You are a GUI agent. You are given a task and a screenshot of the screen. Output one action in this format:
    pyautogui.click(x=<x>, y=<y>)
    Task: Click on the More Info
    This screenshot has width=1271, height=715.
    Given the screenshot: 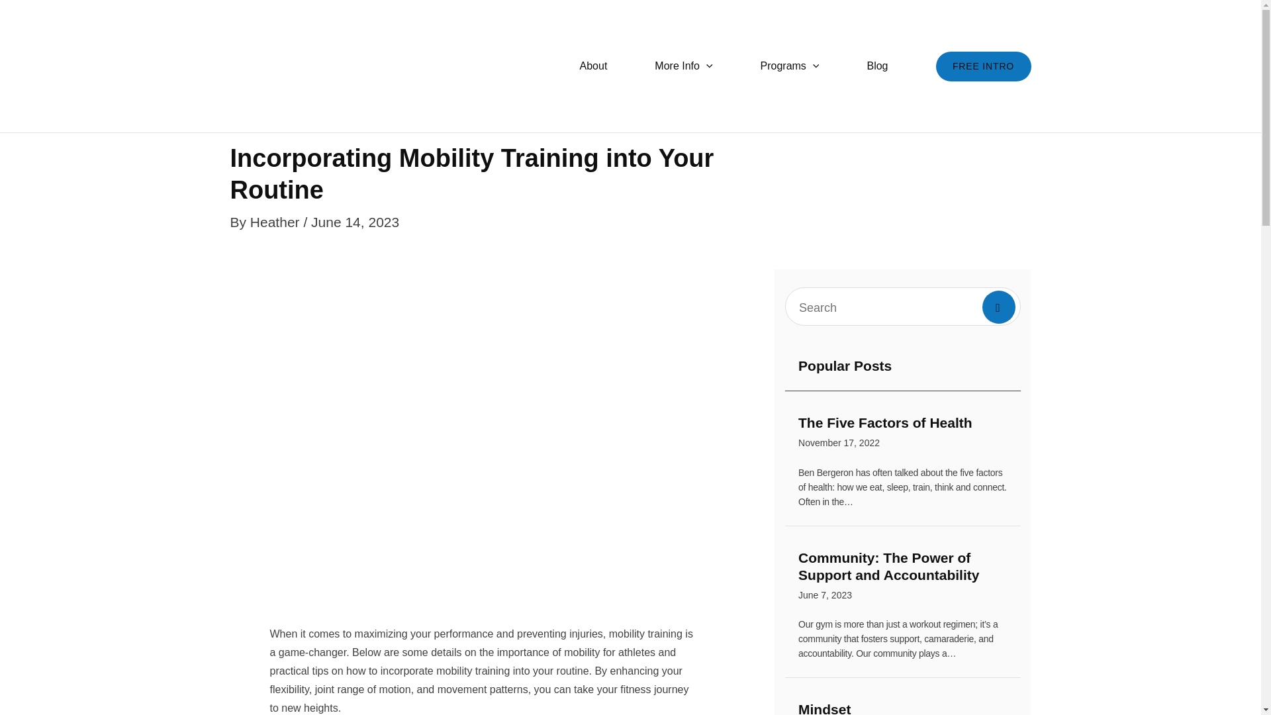 What is the action you would take?
    pyautogui.click(x=903, y=434)
    